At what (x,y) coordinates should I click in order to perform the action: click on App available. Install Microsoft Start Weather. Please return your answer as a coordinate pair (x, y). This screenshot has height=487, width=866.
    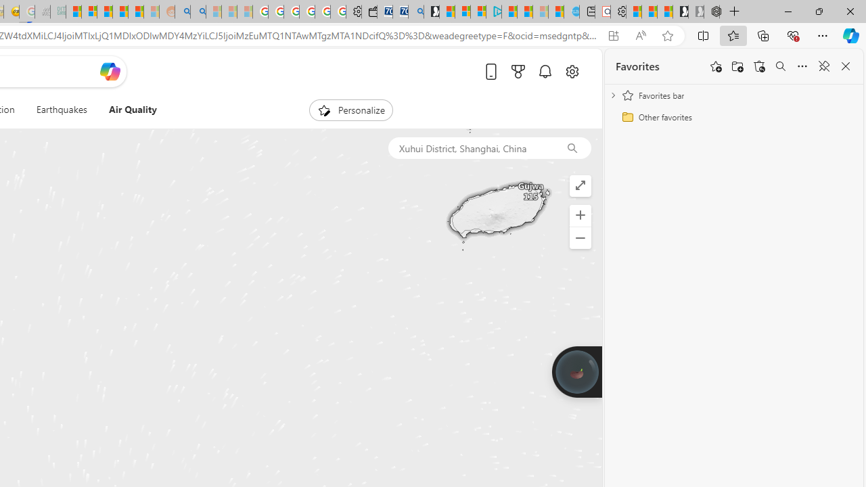
    Looking at the image, I should click on (613, 36).